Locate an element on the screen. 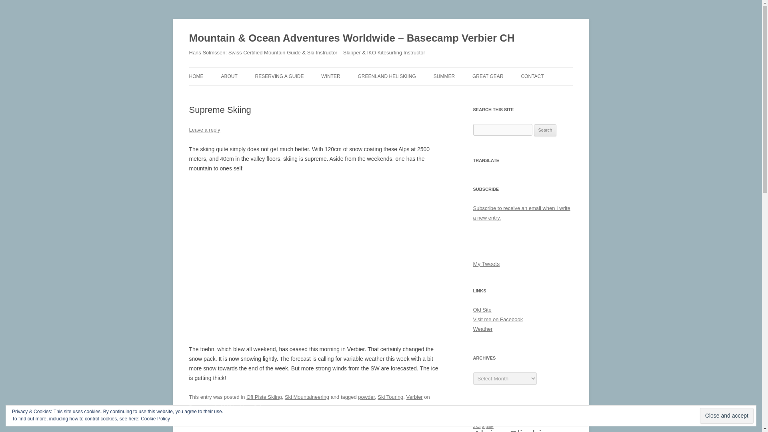 This screenshot has height=432, width=768. Search is located at coordinates (545, 130).